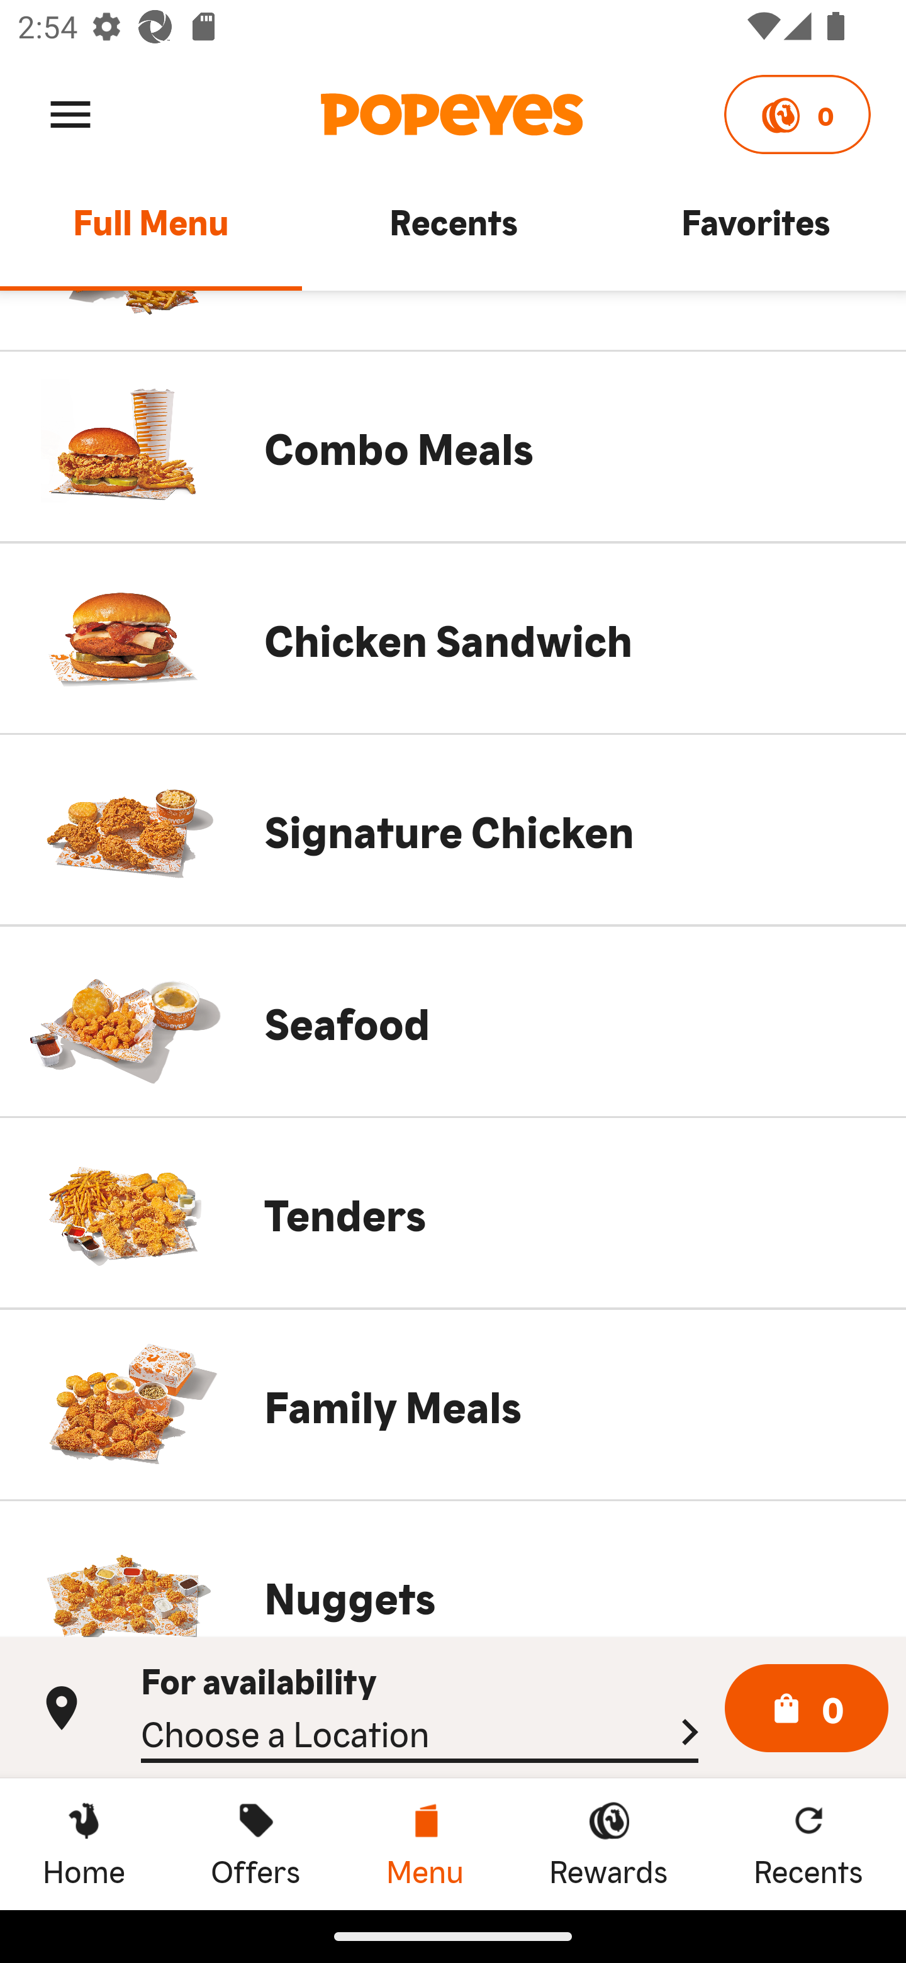 The image size is (906, 1963). I want to click on Menu, current page Menu Menu, current page, so click(424, 1843).